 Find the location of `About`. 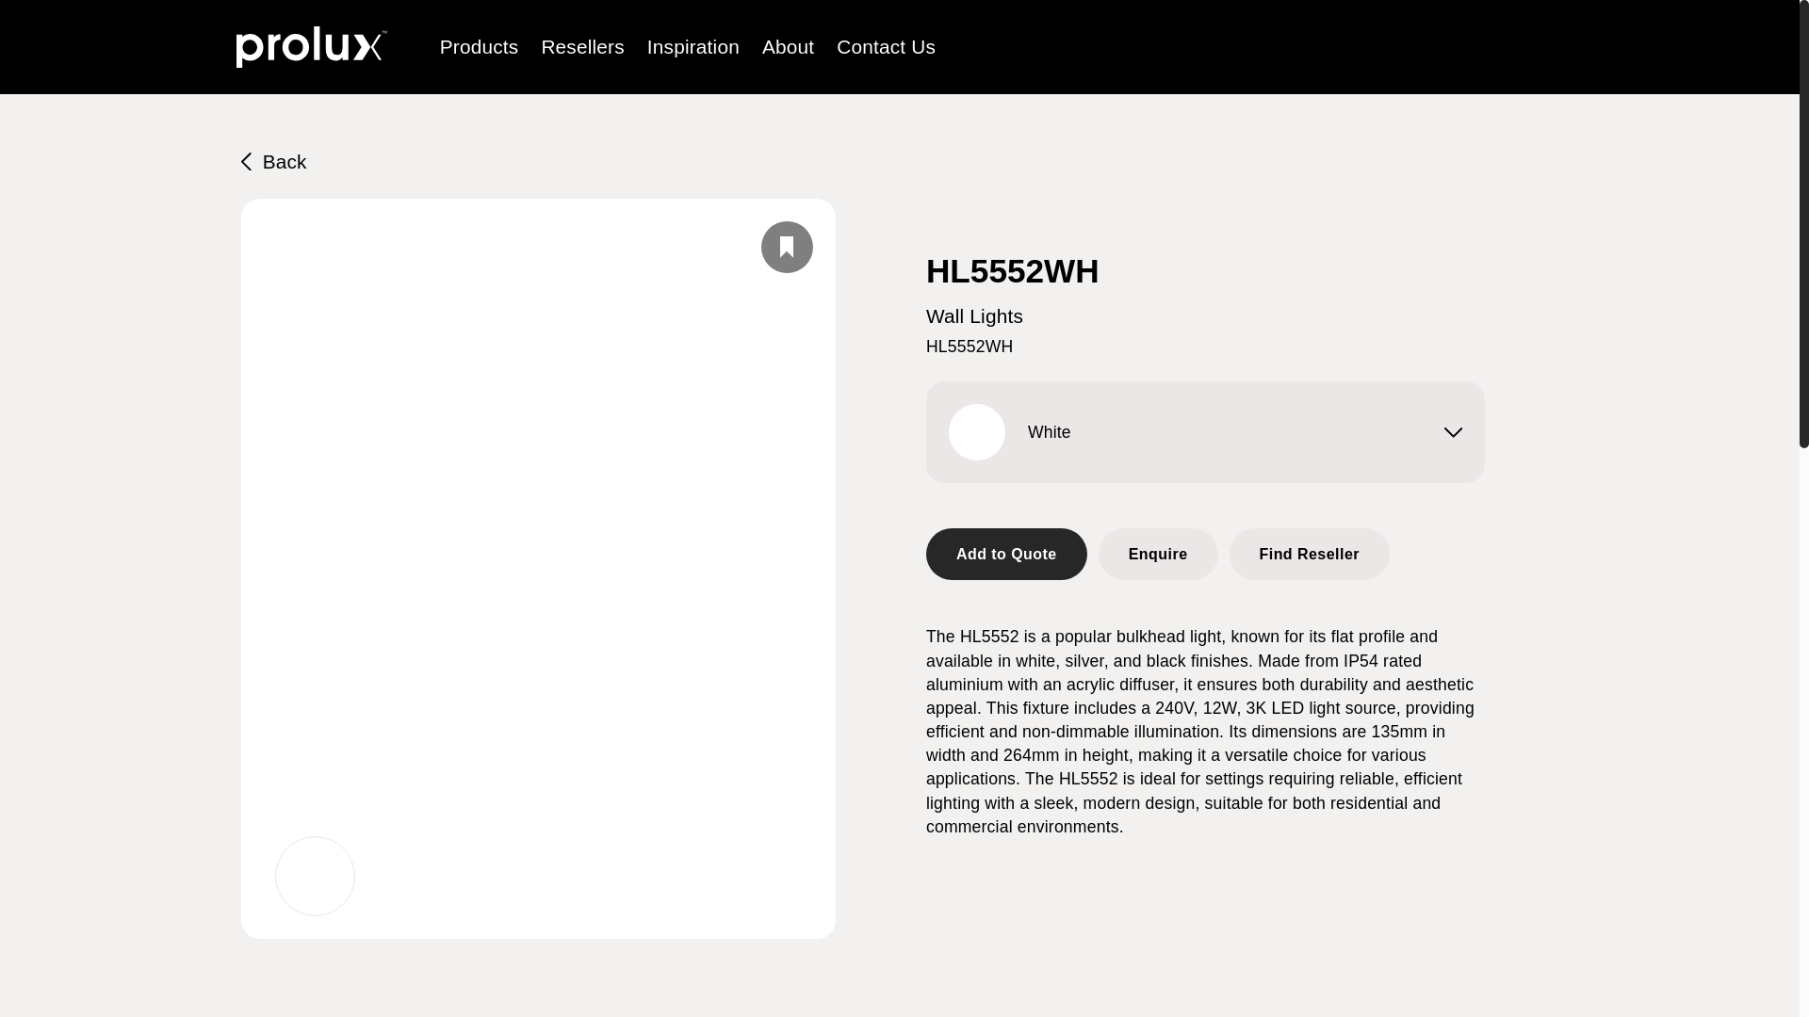

About is located at coordinates (788, 45).